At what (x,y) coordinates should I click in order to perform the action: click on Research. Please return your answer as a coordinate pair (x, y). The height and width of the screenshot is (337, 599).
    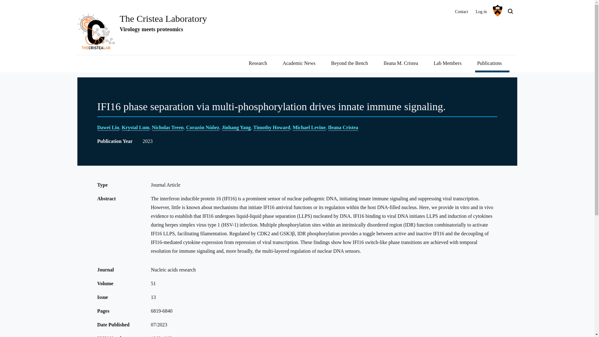
    Looking at the image, I should click on (261, 64).